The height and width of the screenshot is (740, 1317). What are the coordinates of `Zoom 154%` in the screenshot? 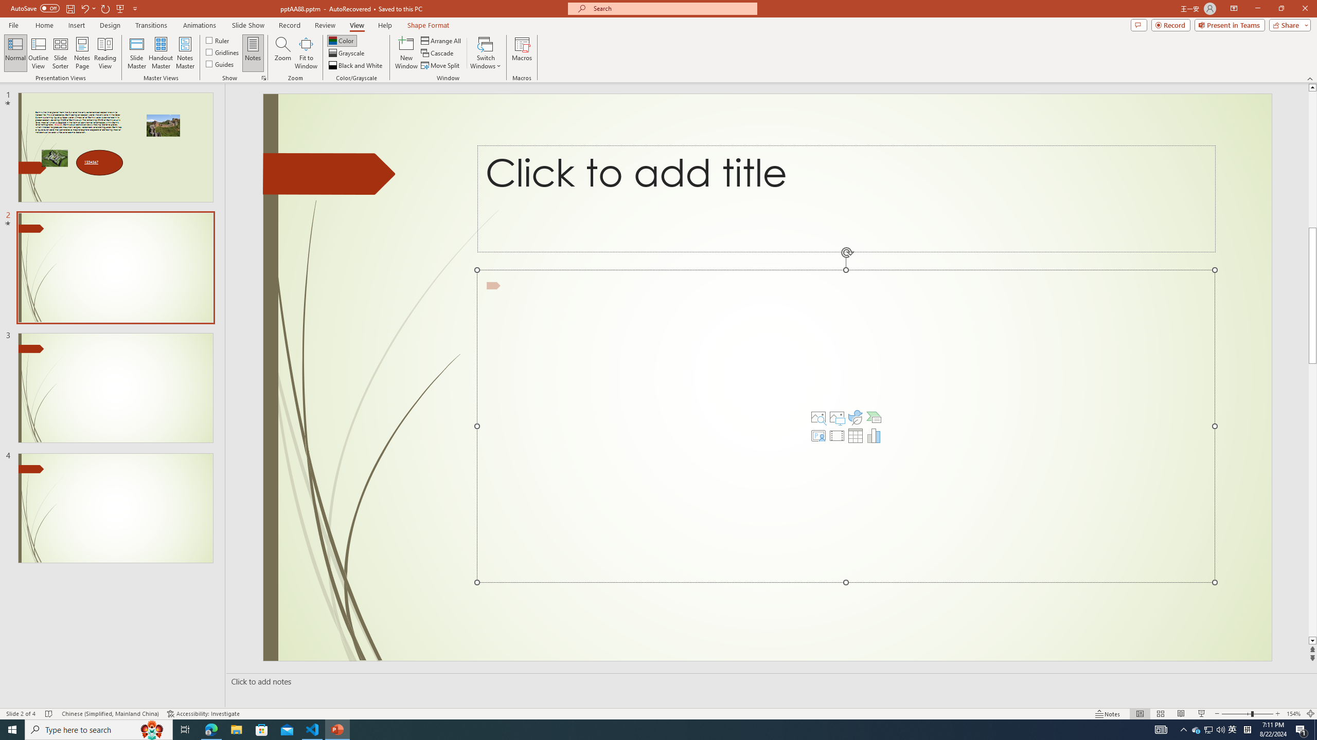 It's located at (1293, 714).